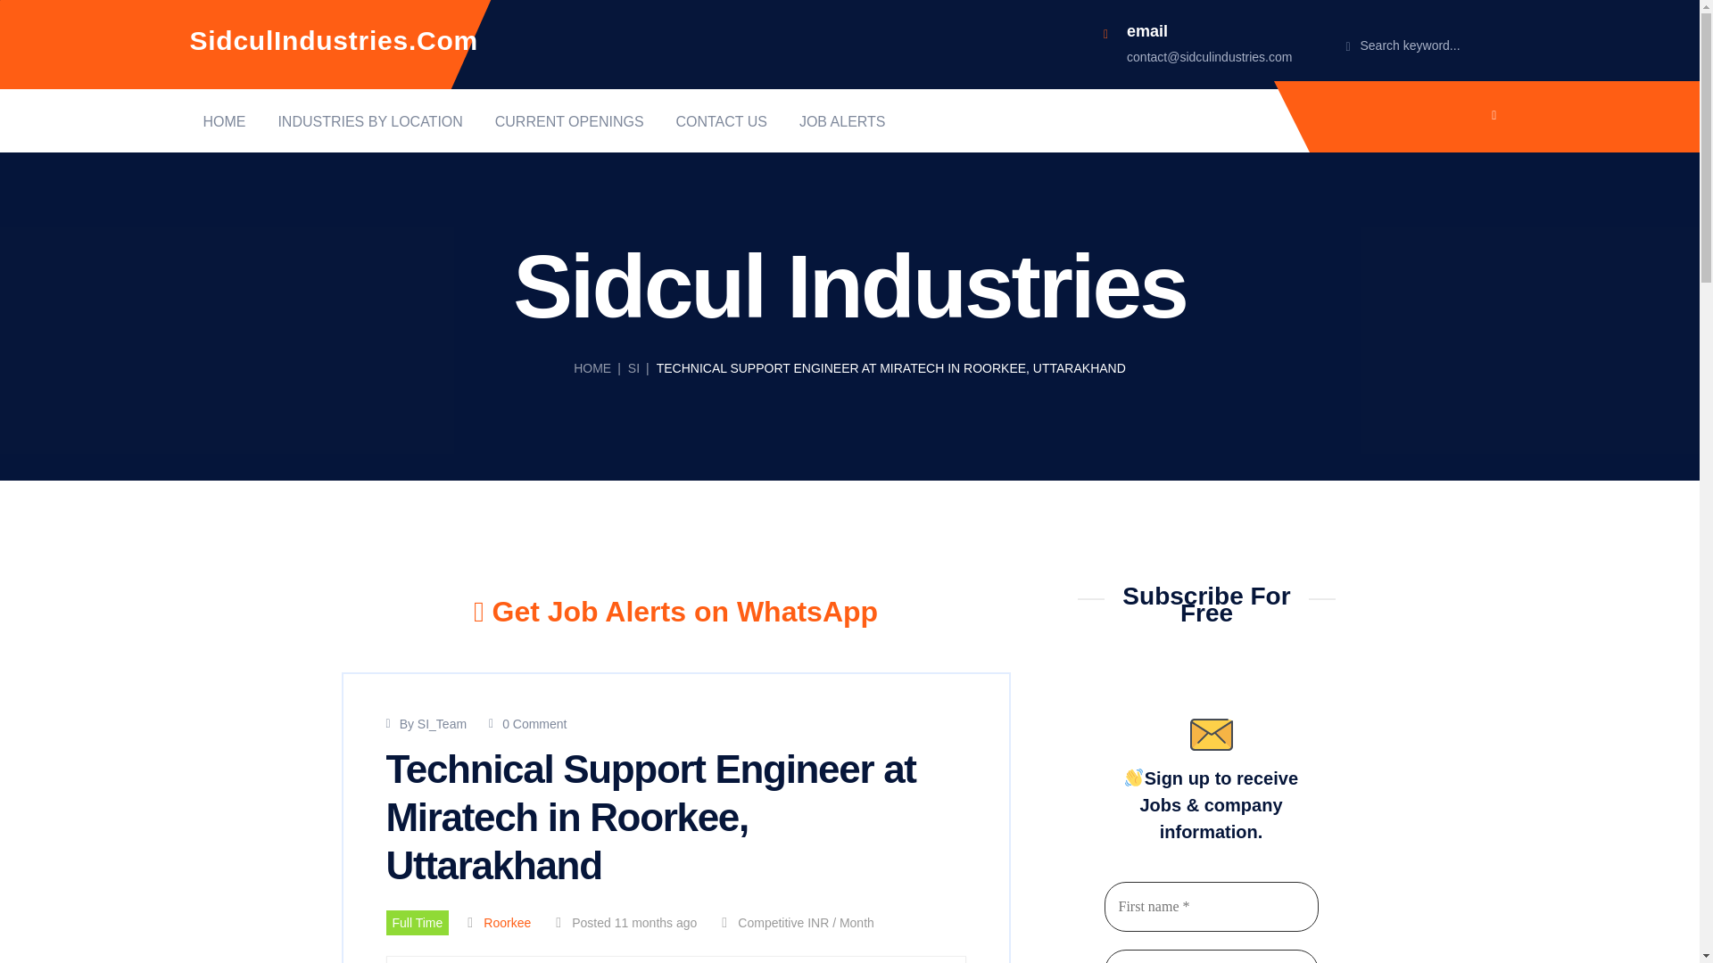 Image resolution: width=1713 pixels, height=963 pixels. Describe the element at coordinates (534, 723) in the screenshot. I see `0 Comment` at that location.